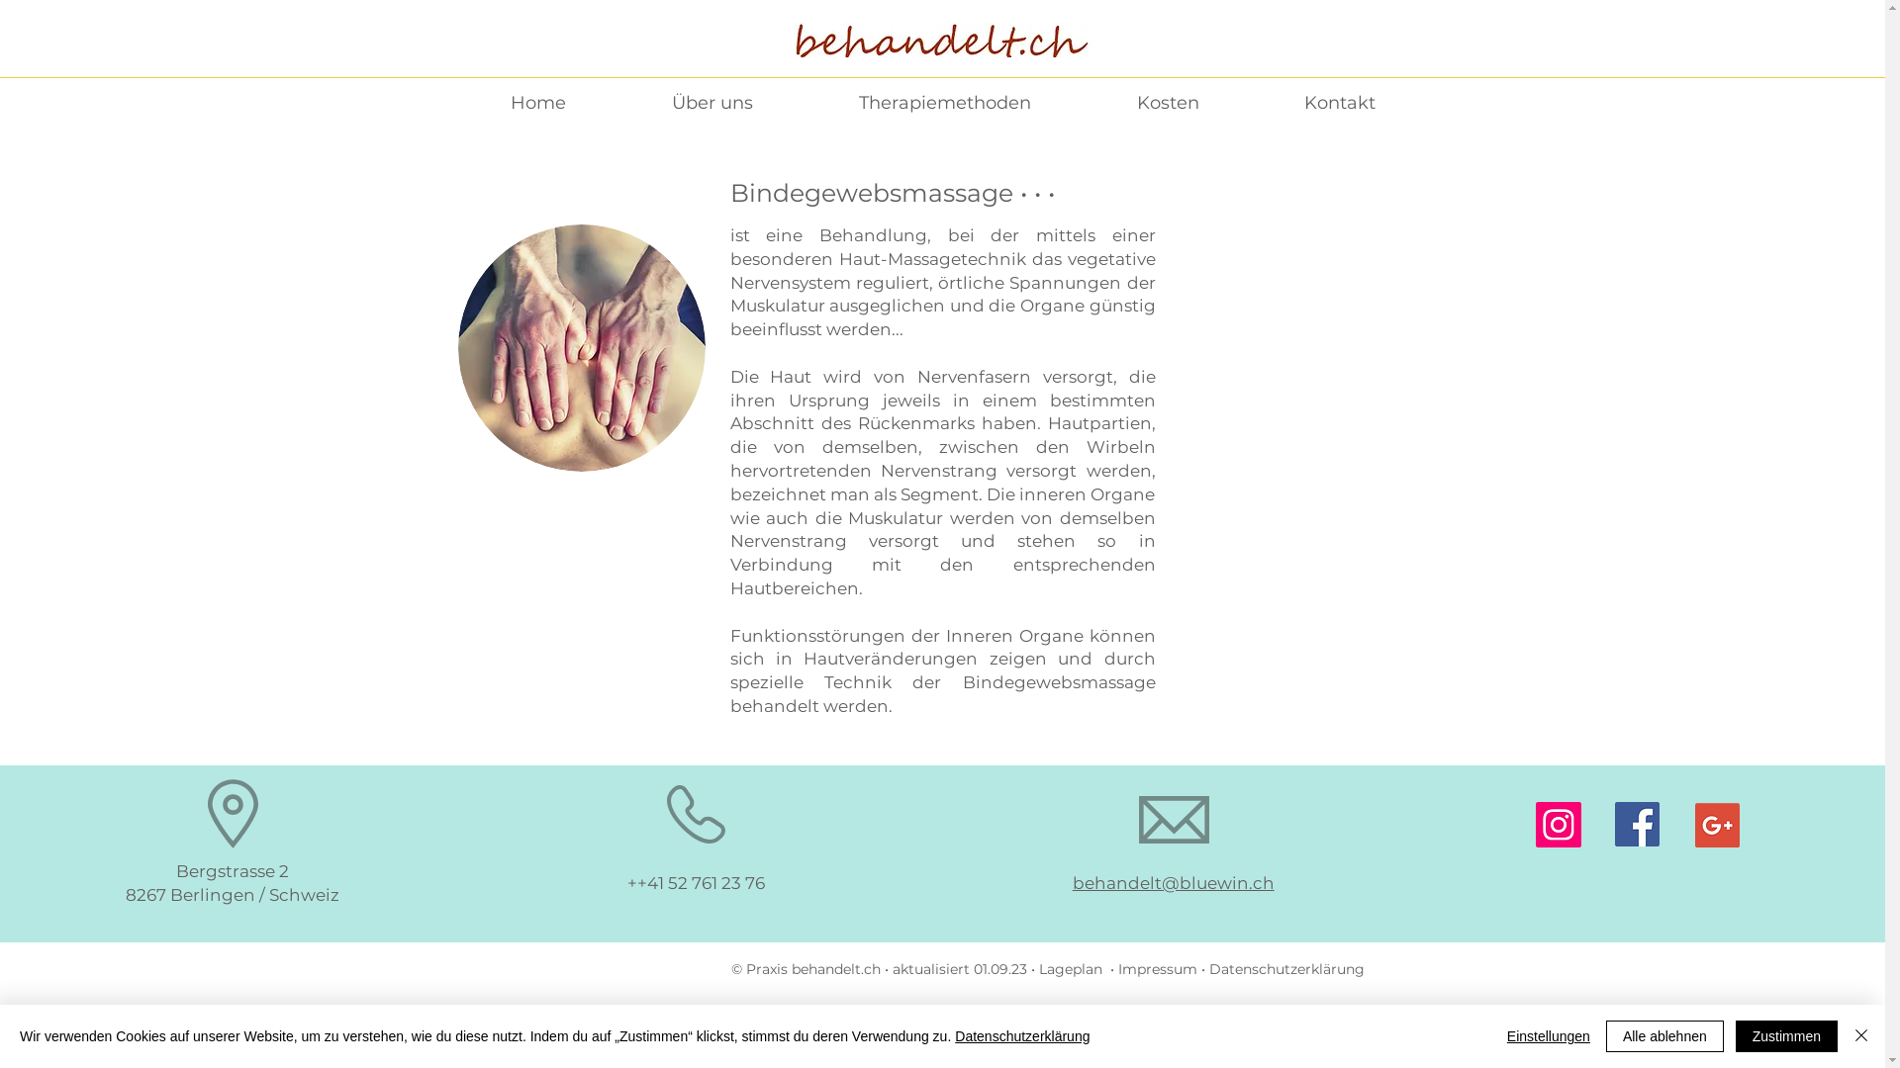  Describe the element at coordinates (1174, 882) in the screenshot. I see `behandelt@bluewin.ch` at that location.